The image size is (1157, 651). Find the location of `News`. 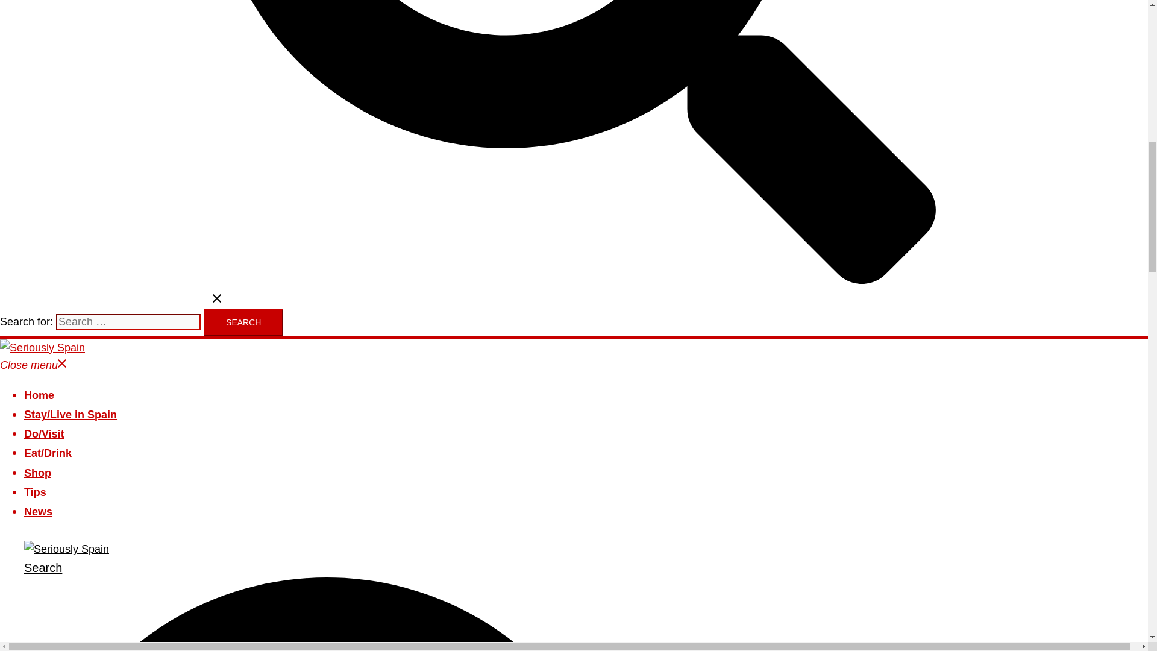

News is located at coordinates (38, 512).